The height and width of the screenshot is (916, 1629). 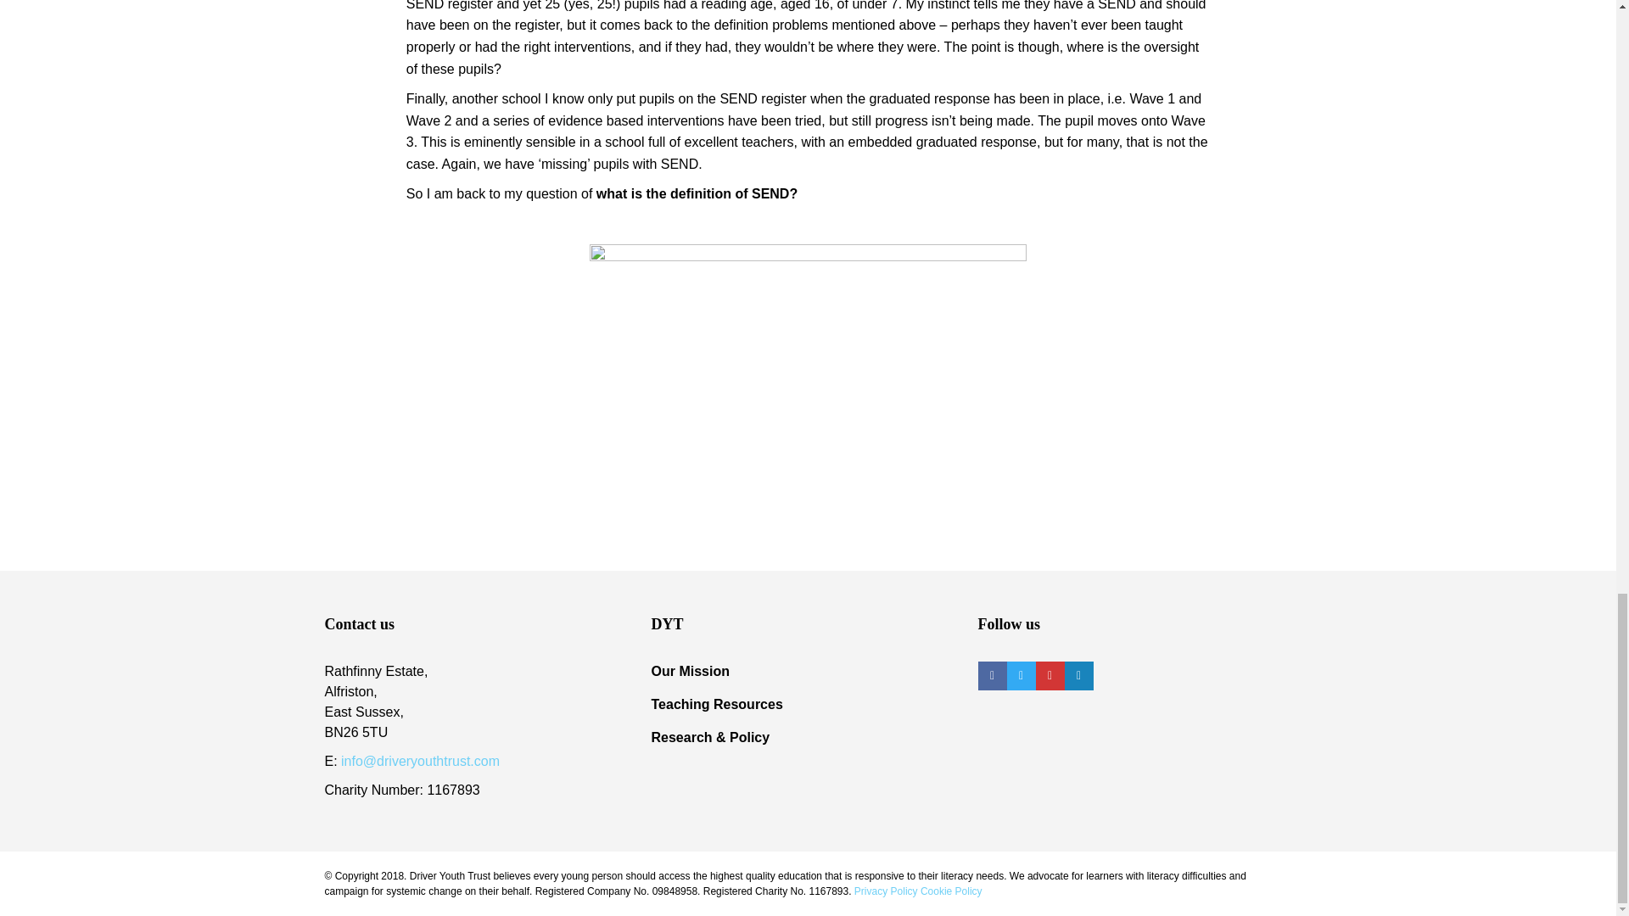 I want to click on Our Mission, so click(x=691, y=672).